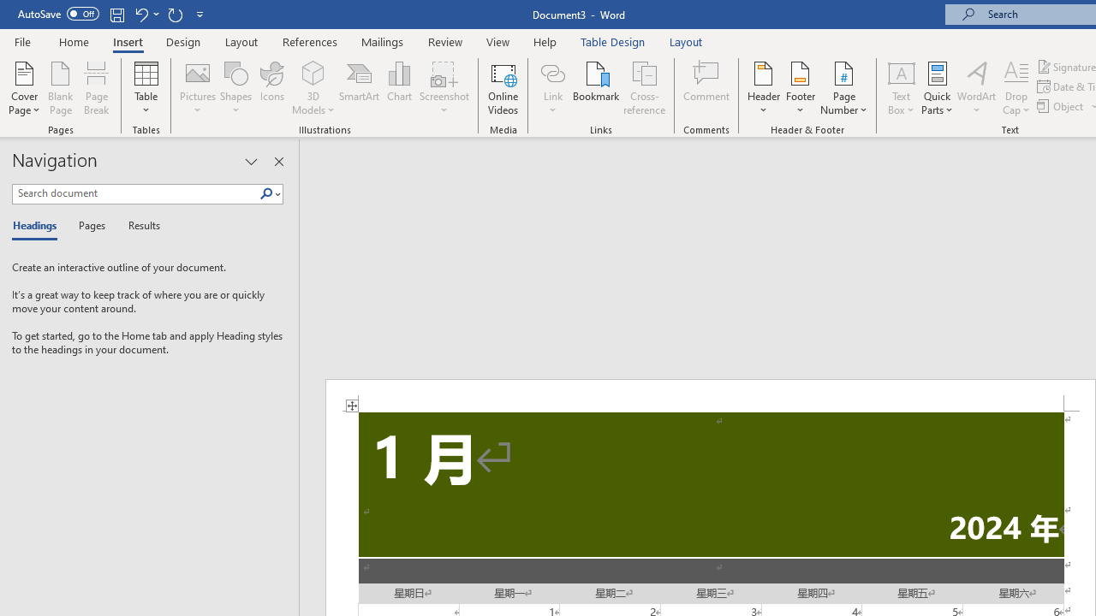 The height and width of the screenshot is (616, 1096). I want to click on Insert, so click(128, 41).